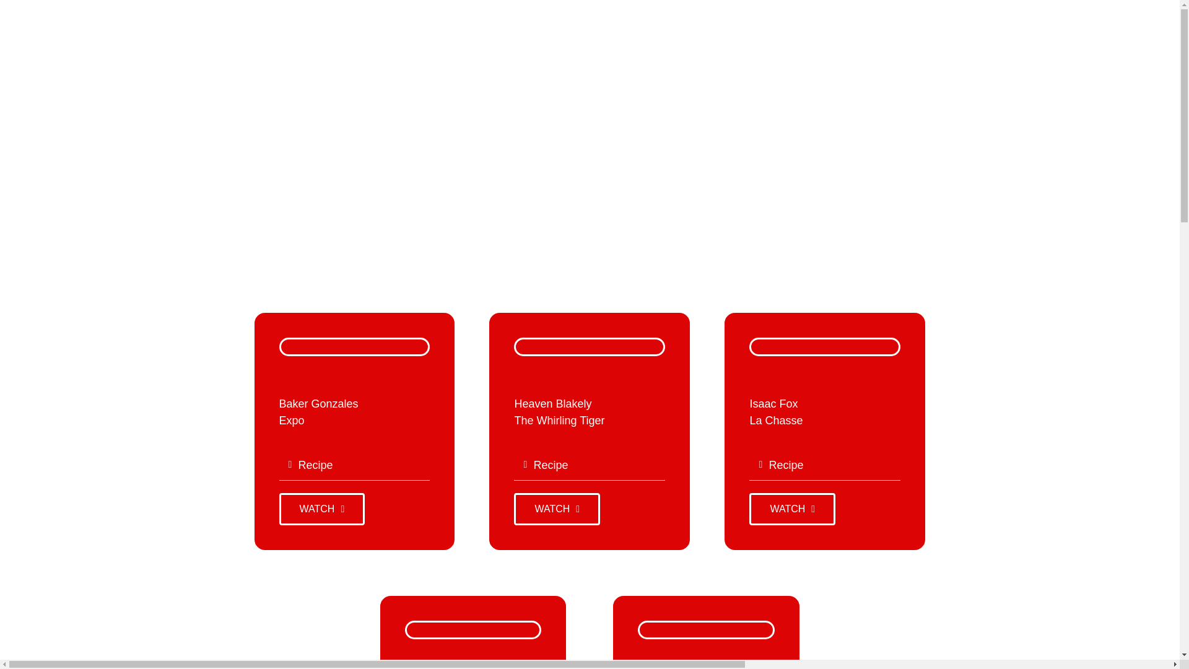  I want to click on WATCH, so click(557, 509).